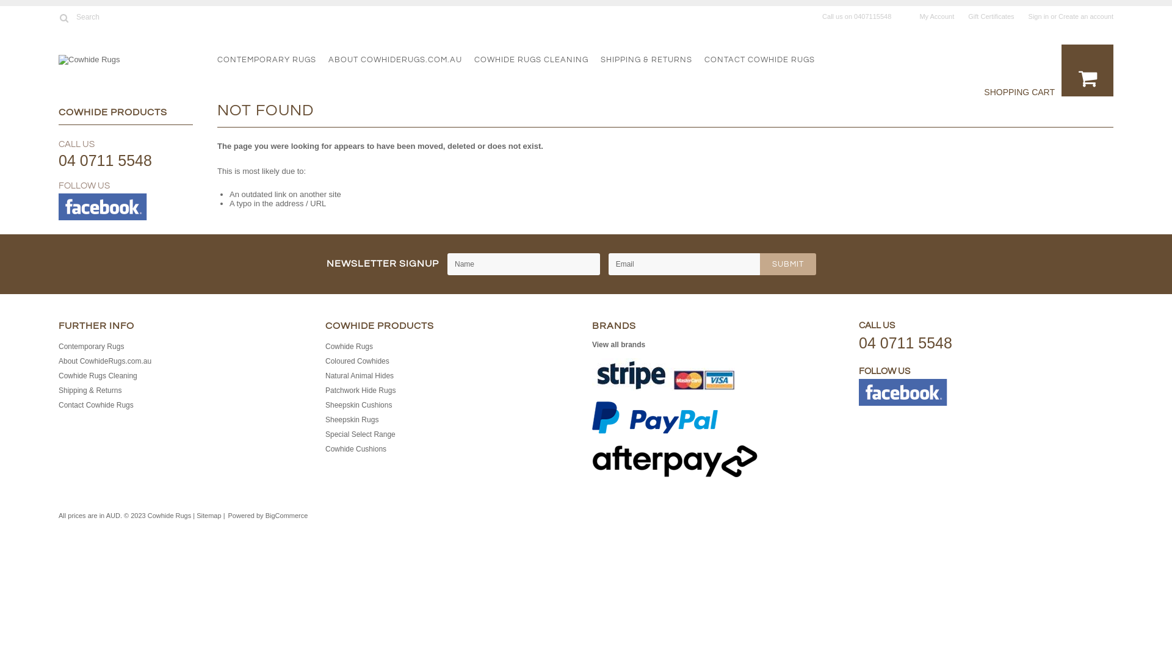 This screenshot has height=659, width=1172. I want to click on Sign in, so click(1039, 16).